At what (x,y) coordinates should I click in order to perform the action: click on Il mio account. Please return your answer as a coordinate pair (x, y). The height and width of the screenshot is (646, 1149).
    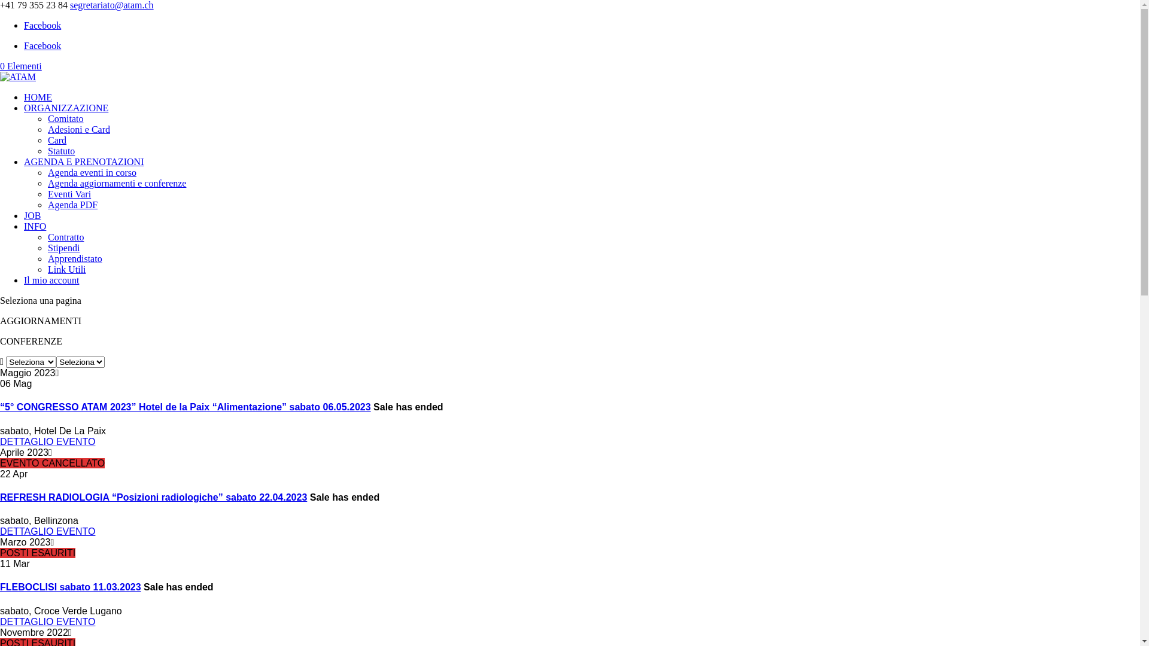
    Looking at the image, I should click on (51, 280).